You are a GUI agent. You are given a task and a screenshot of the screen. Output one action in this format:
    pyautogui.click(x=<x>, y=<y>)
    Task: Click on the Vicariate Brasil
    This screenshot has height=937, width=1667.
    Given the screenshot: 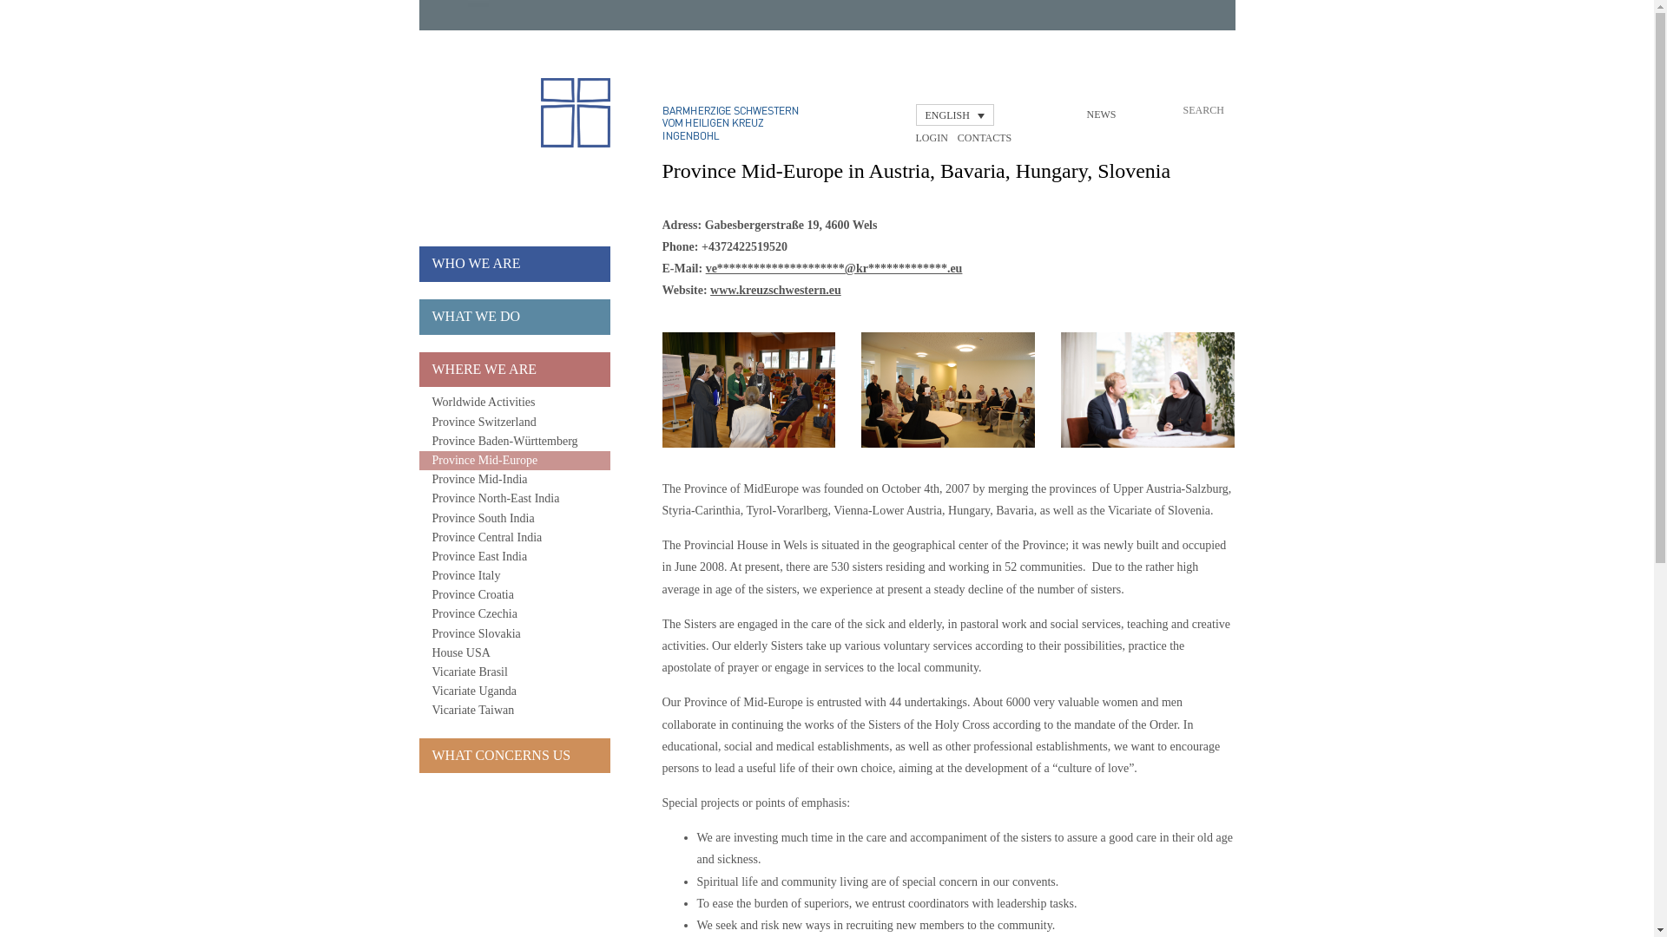 What is the action you would take?
    pyautogui.click(x=514, y=672)
    